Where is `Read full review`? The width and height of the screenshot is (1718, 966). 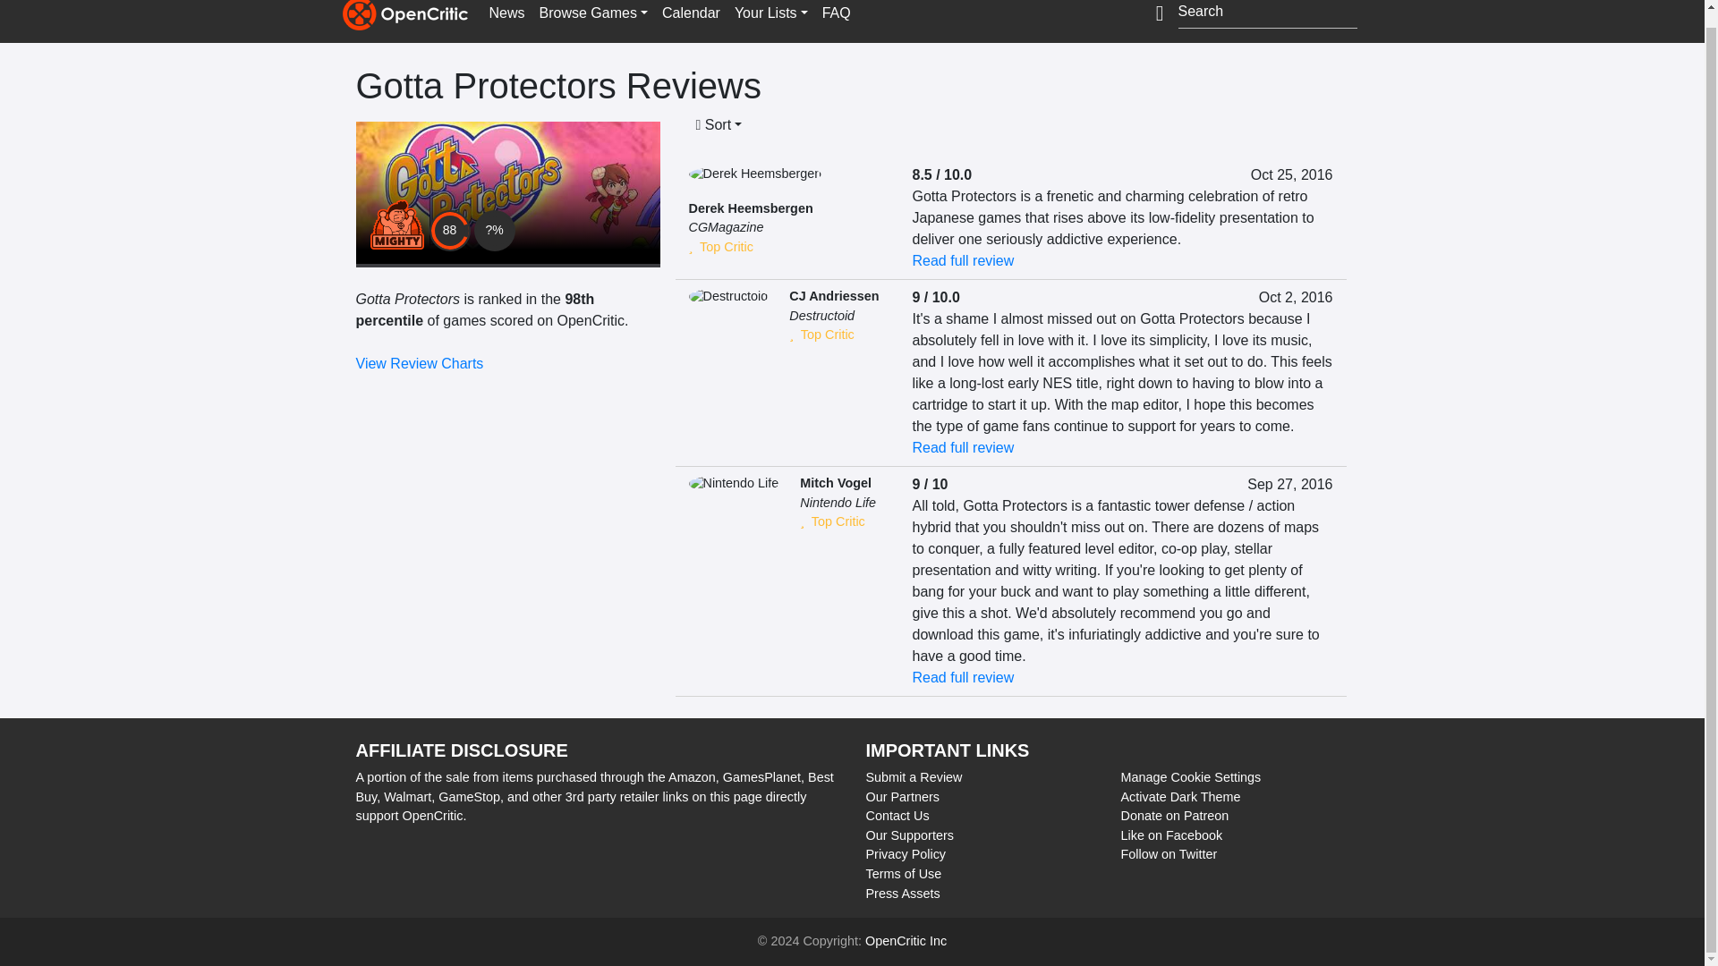 Read full review is located at coordinates (963, 260).